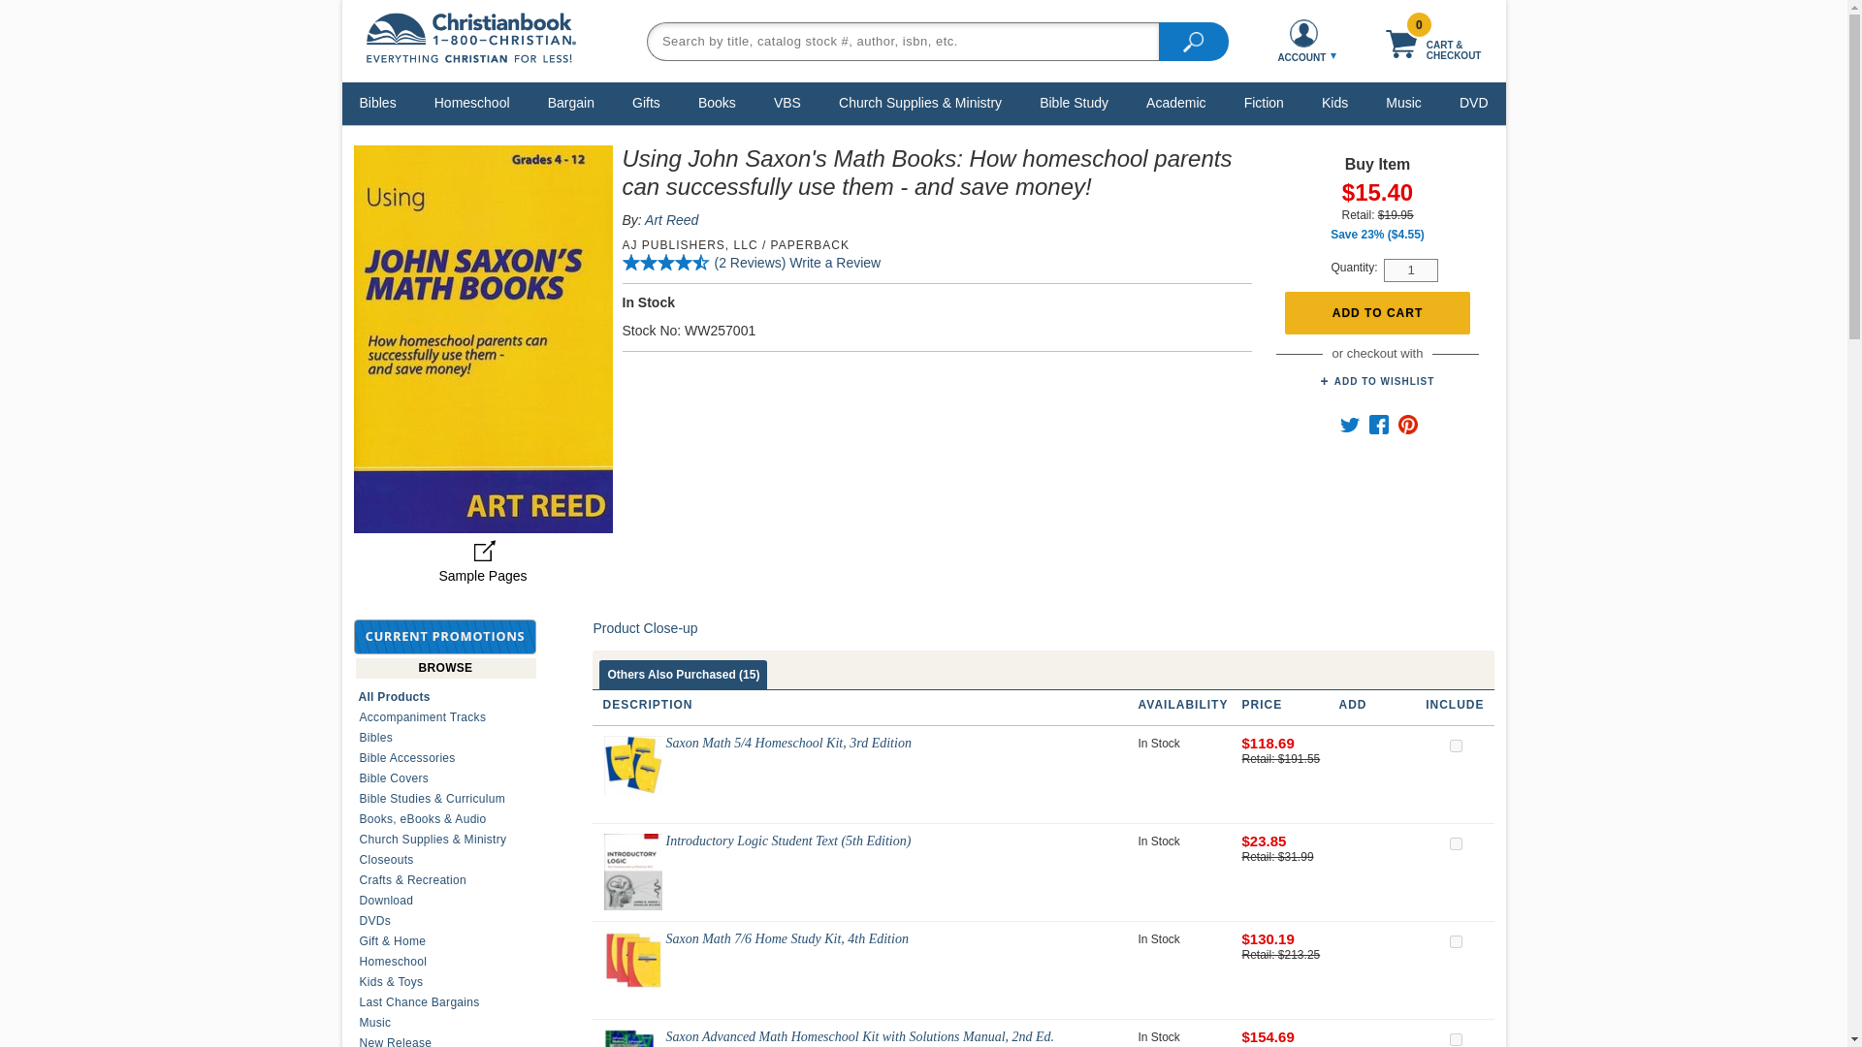 This screenshot has height=1047, width=1862. What do you see at coordinates (1303, 41) in the screenshot?
I see `ACCOUNT` at bounding box center [1303, 41].